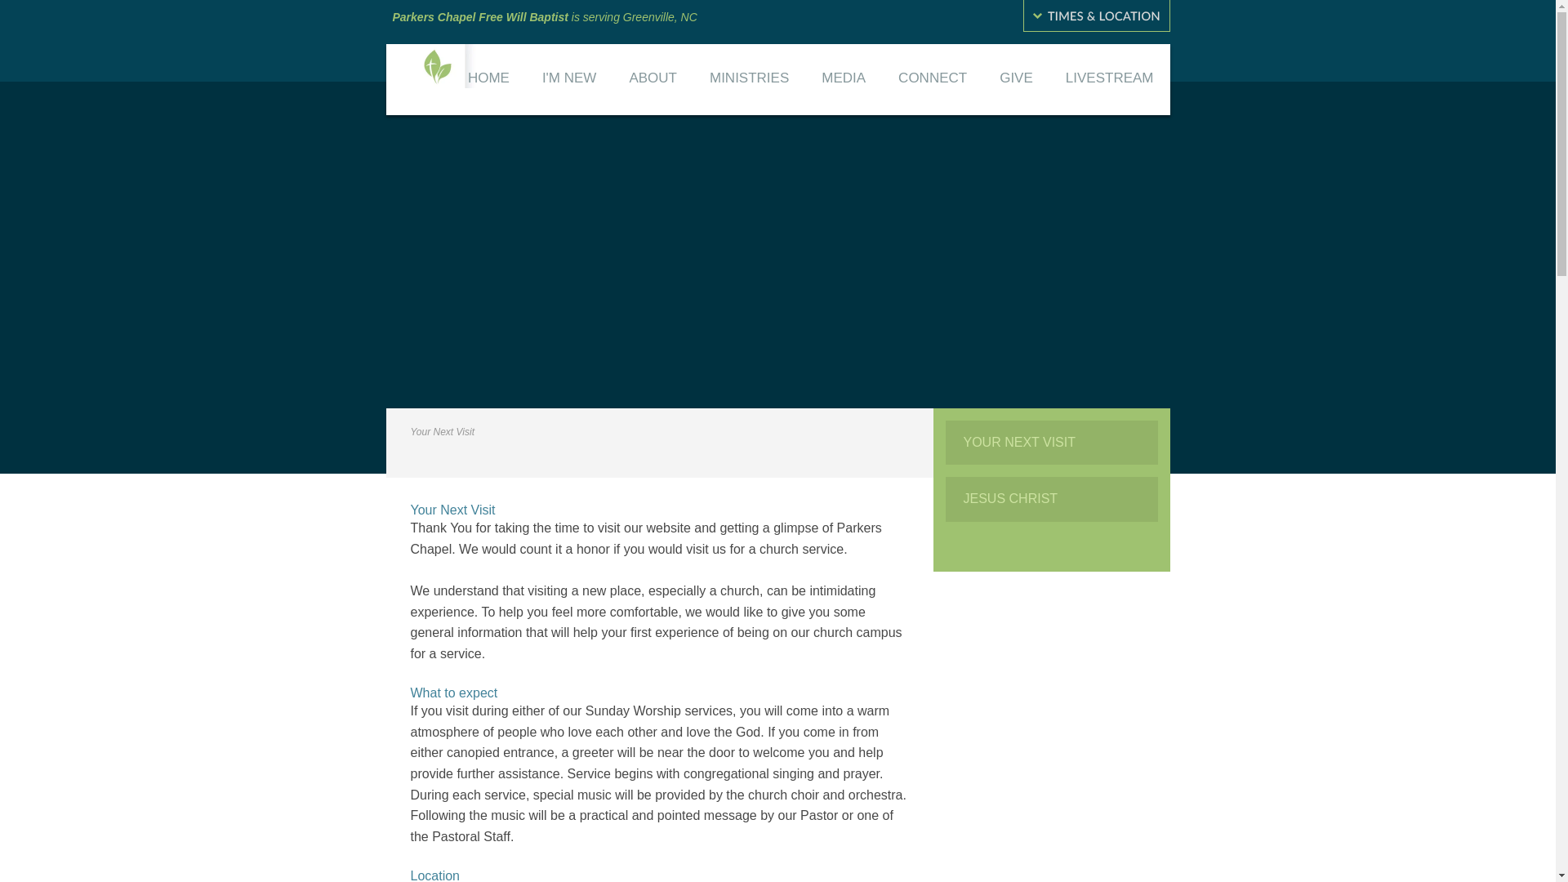  I want to click on Ministries, so click(749, 80).